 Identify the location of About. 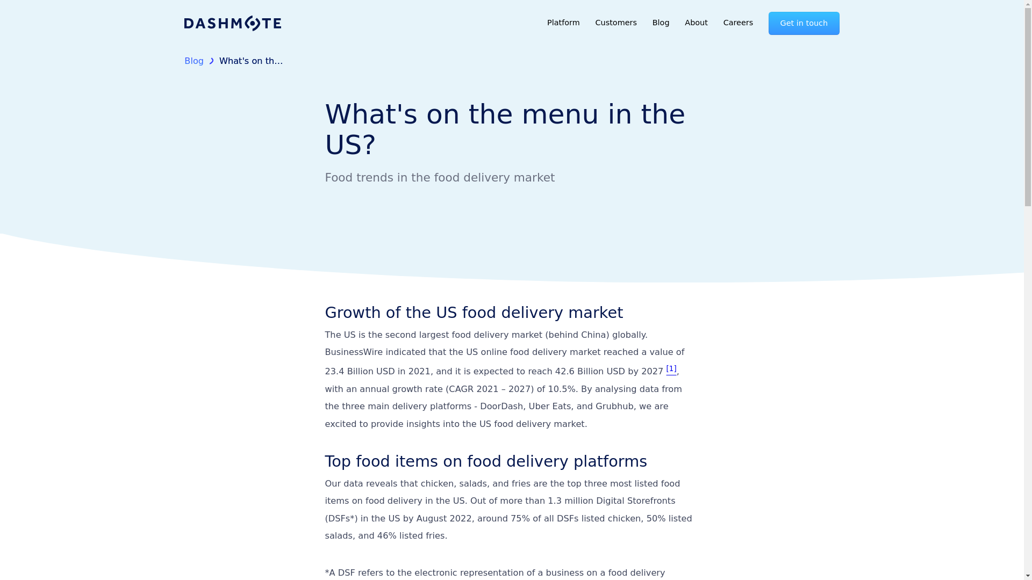
(697, 23).